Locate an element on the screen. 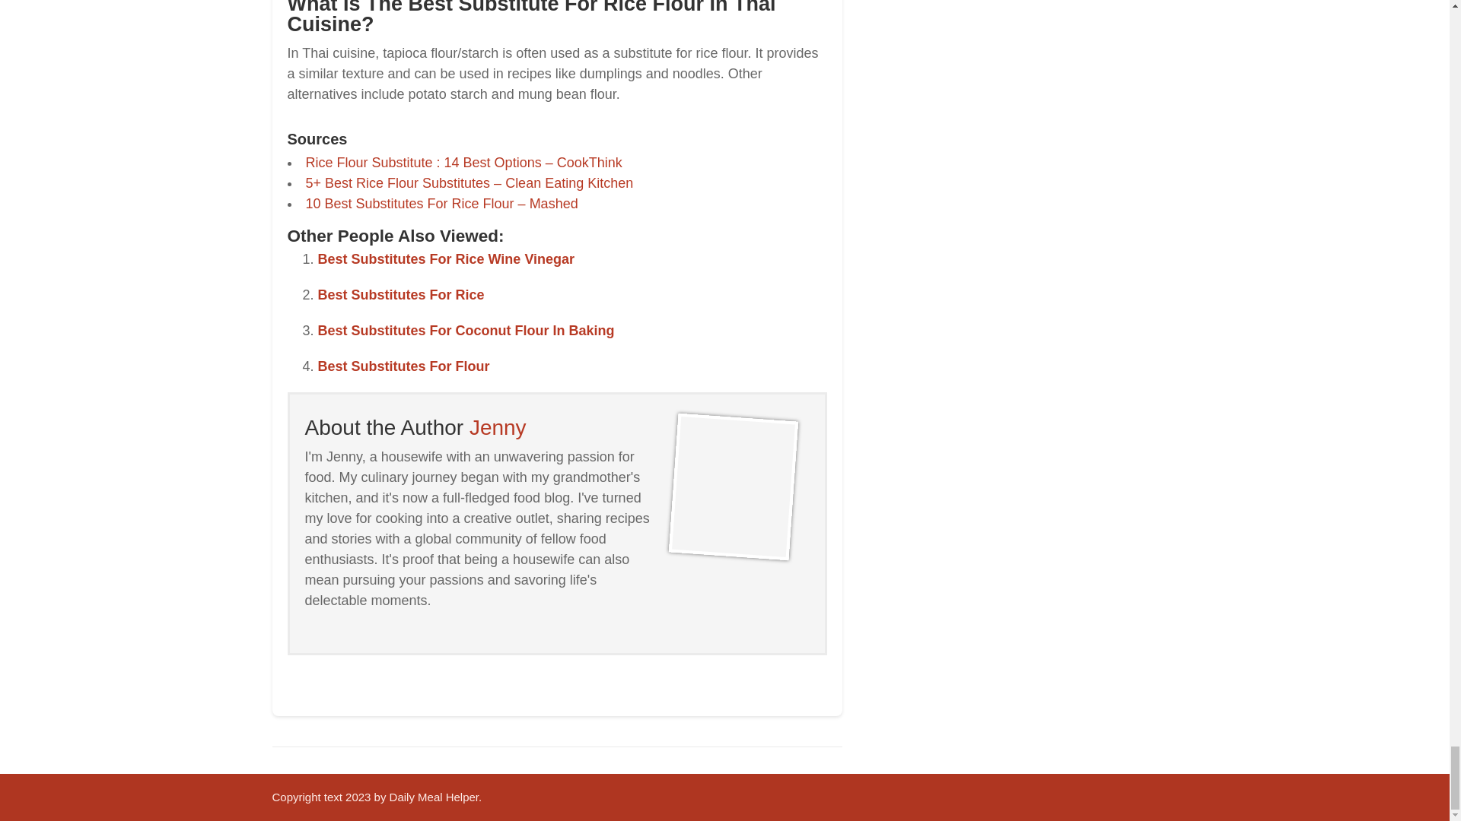 Image resolution: width=1461 pixels, height=821 pixels. Best Substitutes For Rice is located at coordinates (402, 295).